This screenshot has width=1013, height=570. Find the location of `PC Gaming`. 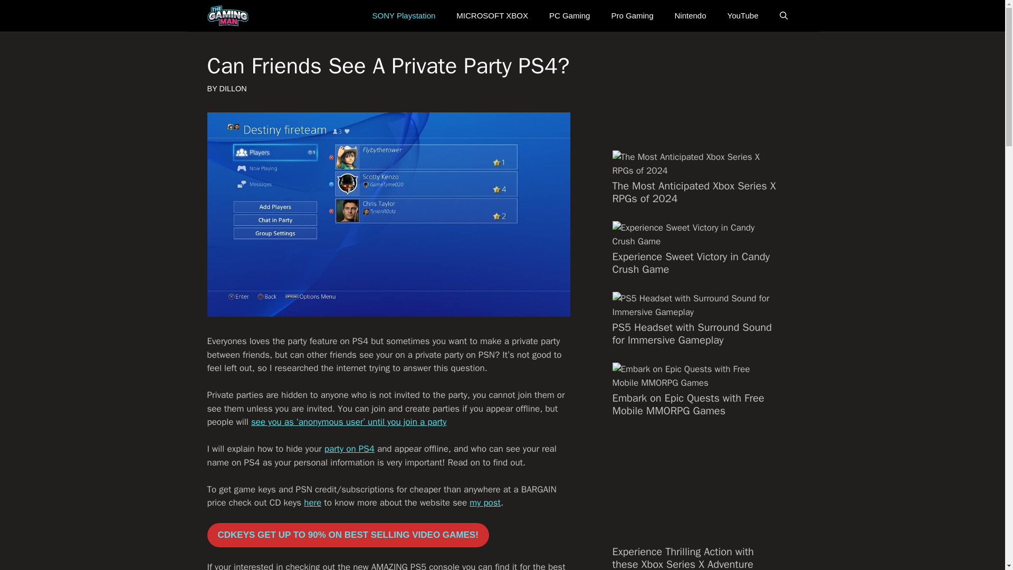

PC Gaming is located at coordinates (570, 16).